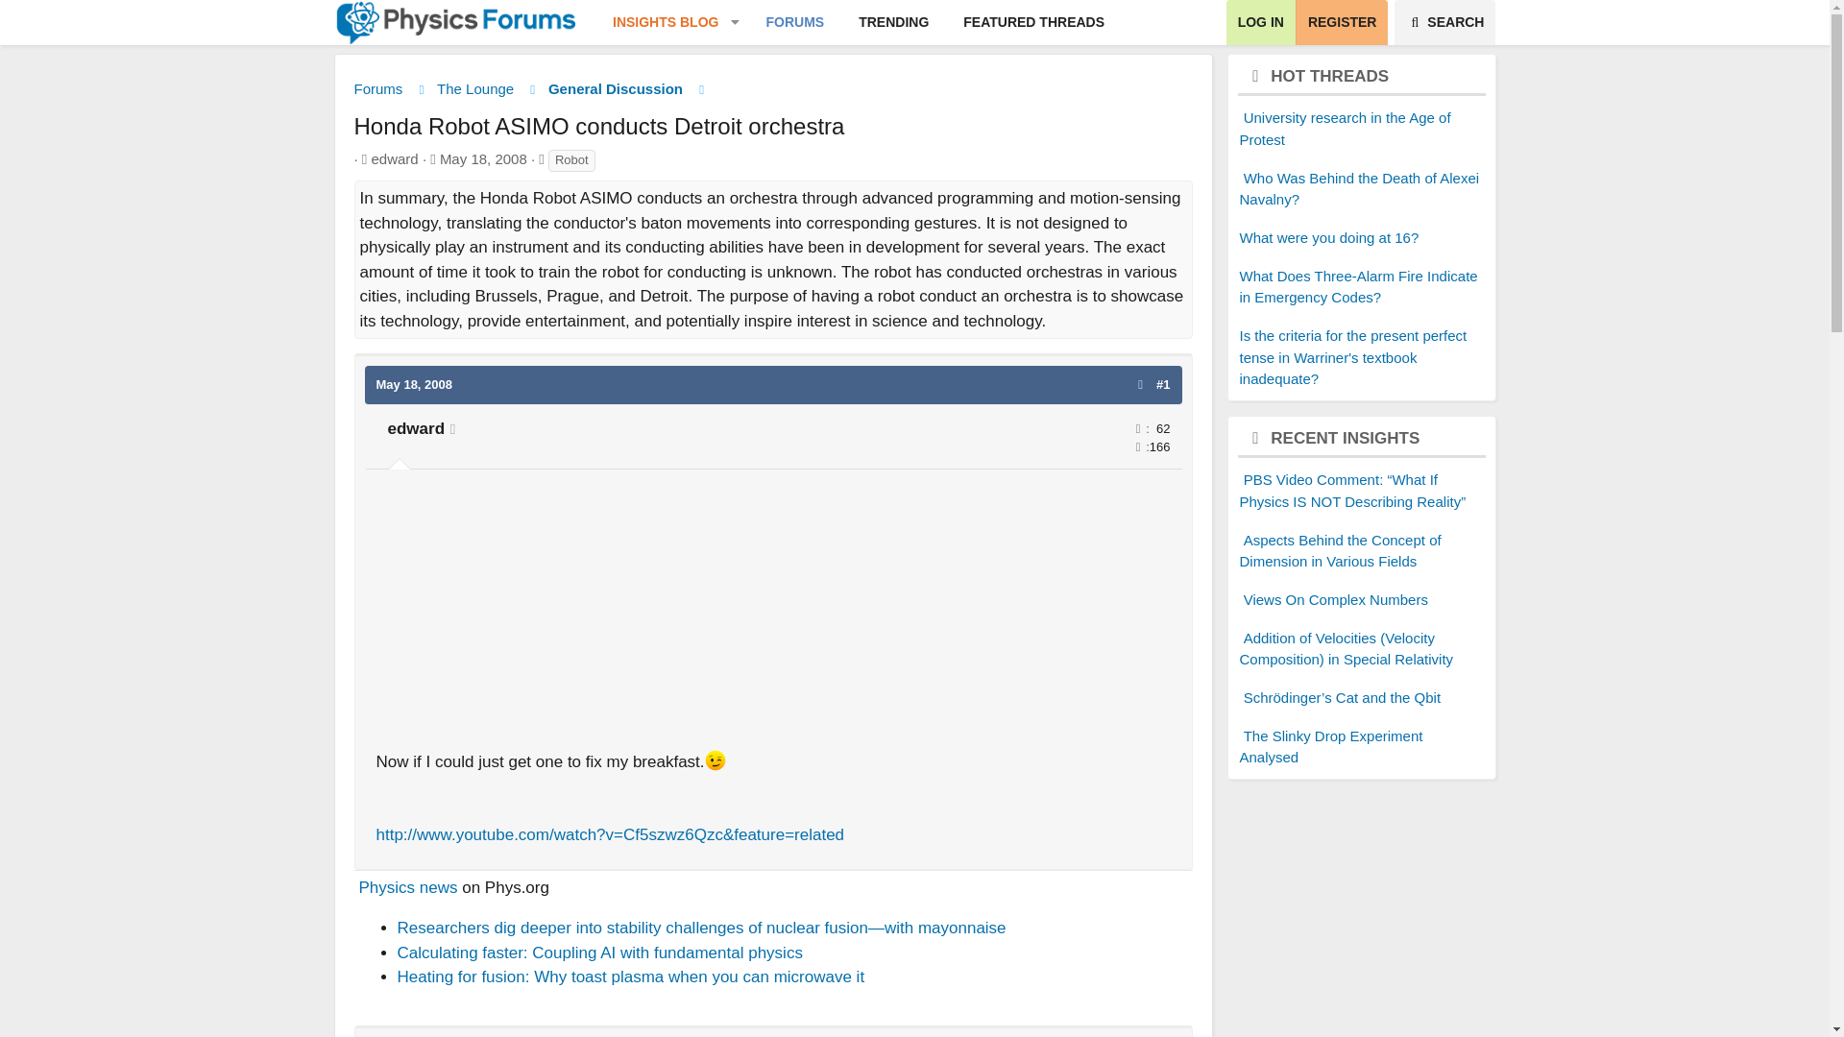 The height and width of the screenshot is (1037, 1844). I want to click on LOG IN, so click(859, 23).